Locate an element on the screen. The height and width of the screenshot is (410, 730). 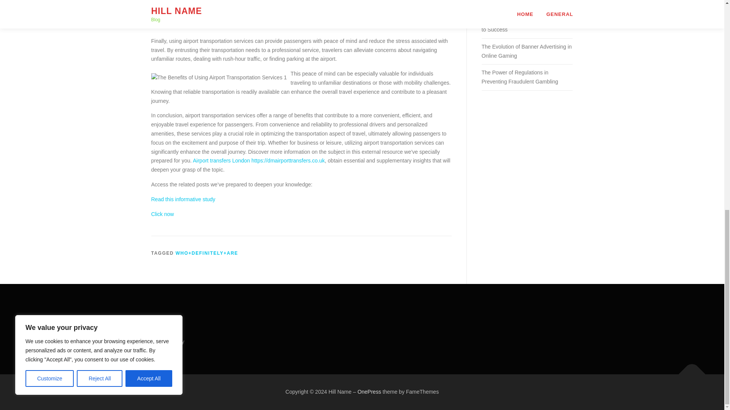
Back To Top is located at coordinates (688, 371).